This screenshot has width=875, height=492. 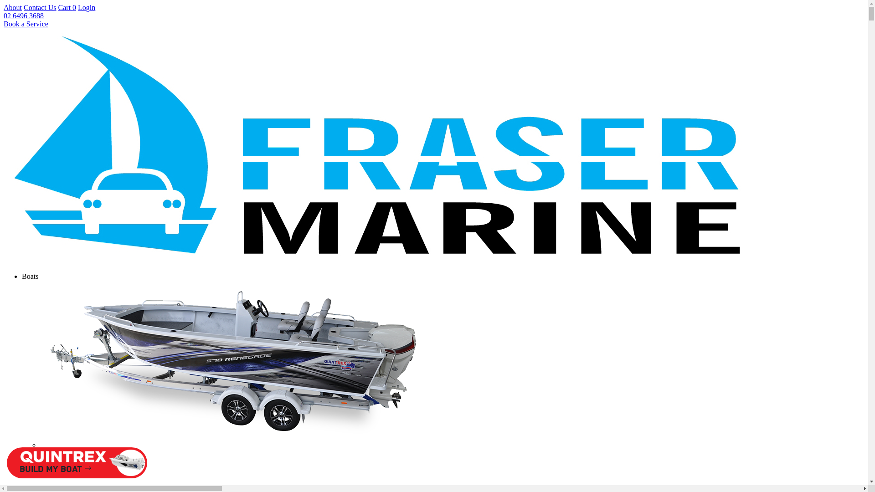 I want to click on Contact Us, so click(x=40, y=7).